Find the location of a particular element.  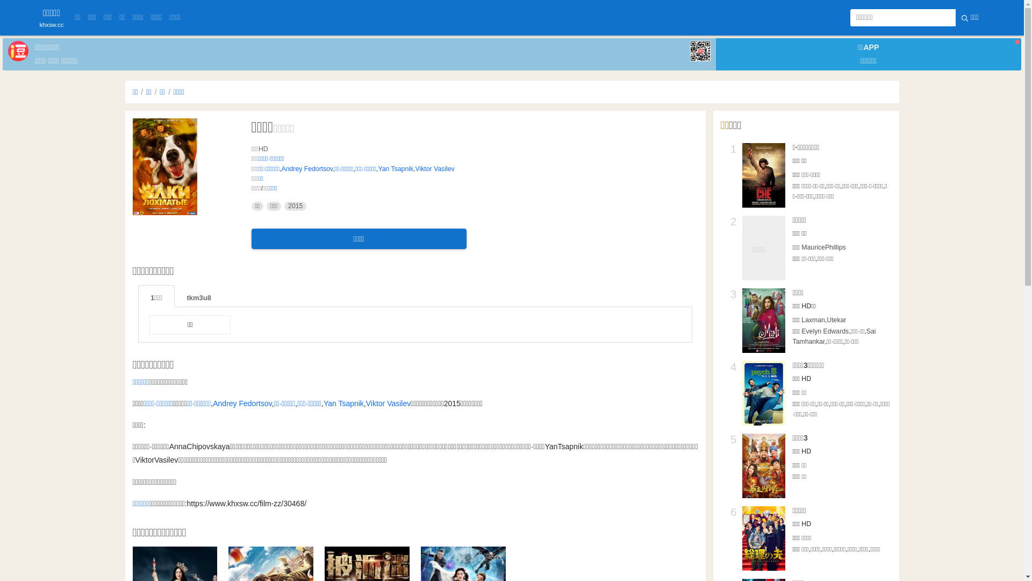

Andrey Fedortsov is located at coordinates (307, 169).